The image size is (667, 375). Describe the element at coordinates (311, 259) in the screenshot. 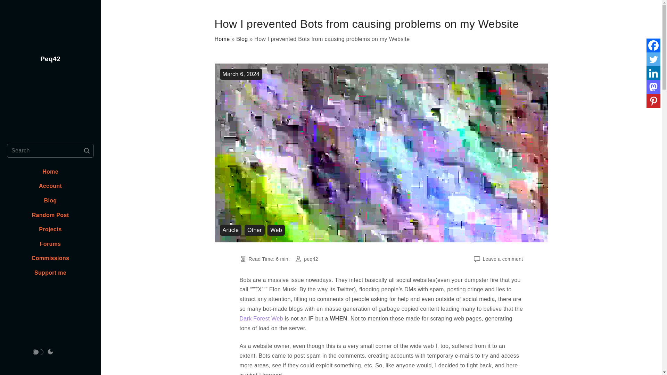

I see `Posts by peq42` at that location.